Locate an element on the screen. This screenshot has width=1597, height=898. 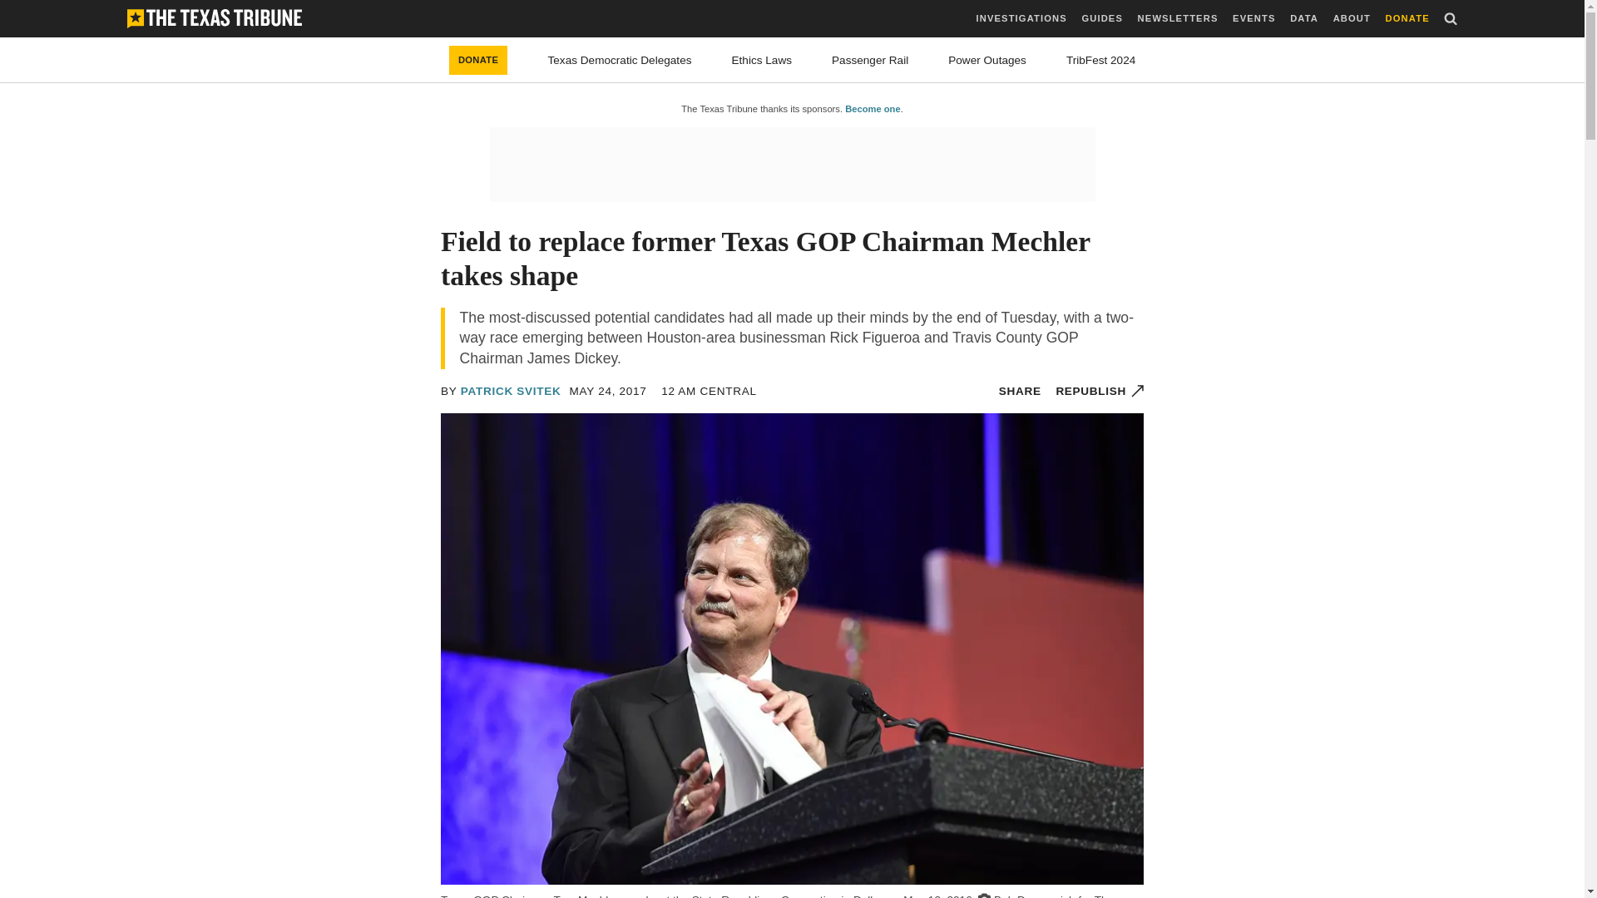
INVESTIGATIONS is located at coordinates (1021, 18).